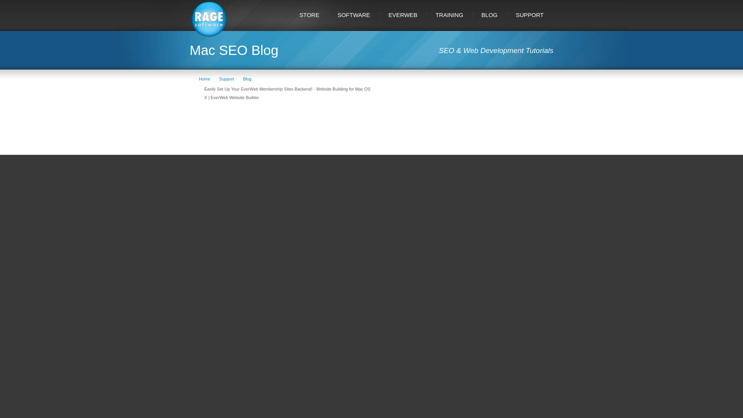 This screenshot has width=743, height=418. Describe the element at coordinates (403, 15) in the screenshot. I see `EVERWEB` at that location.